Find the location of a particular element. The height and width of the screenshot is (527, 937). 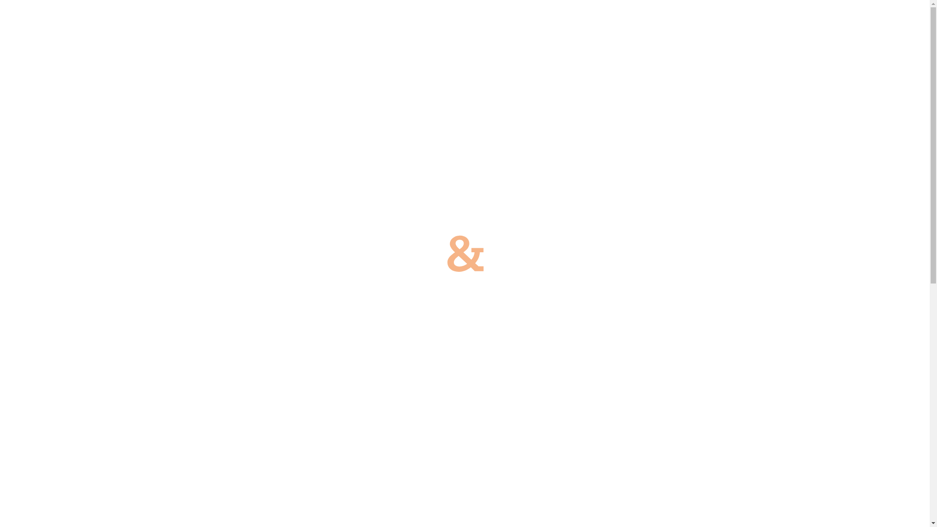

About Us is located at coordinates (510, 22).